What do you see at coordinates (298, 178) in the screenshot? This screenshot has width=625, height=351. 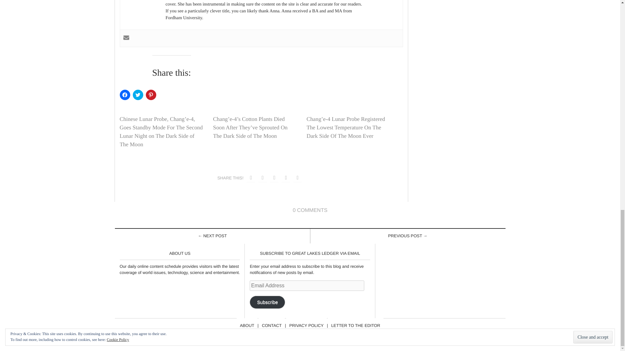 I see `Share on LinkedIn` at bounding box center [298, 178].